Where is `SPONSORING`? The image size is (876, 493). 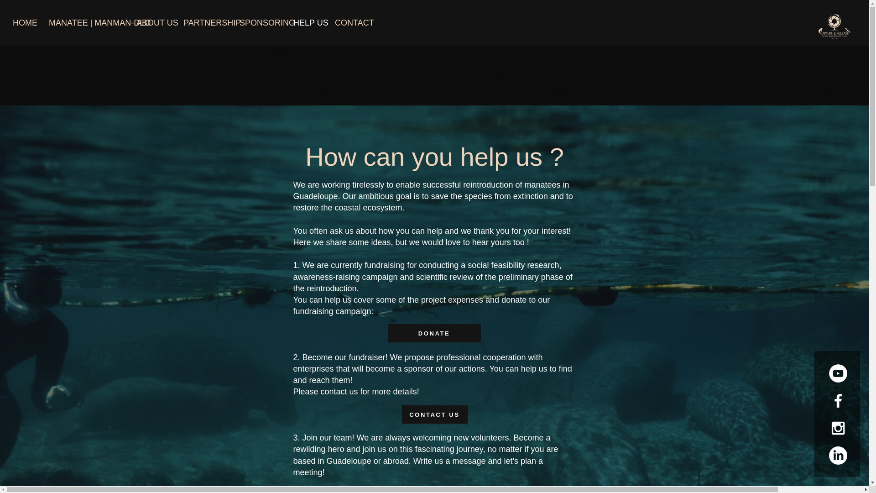
SPONSORING is located at coordinates (259, 23).